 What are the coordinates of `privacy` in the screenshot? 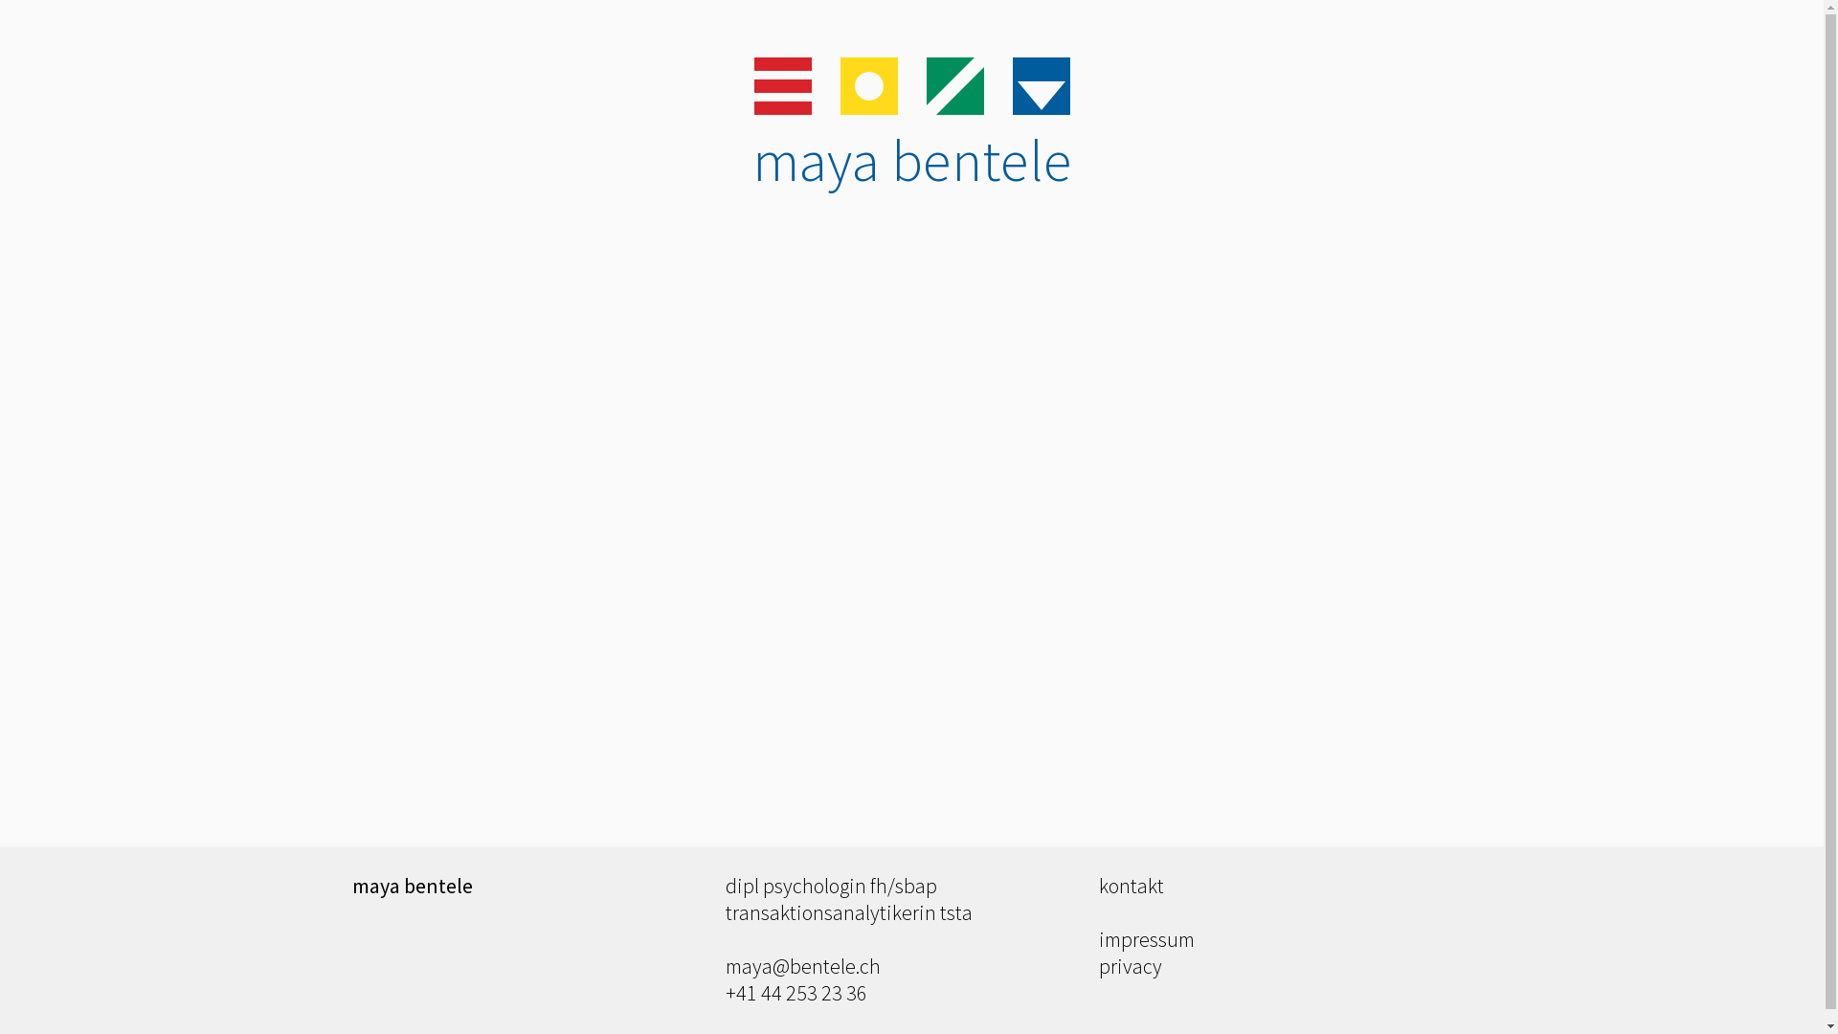 It's located at (1131, 966).